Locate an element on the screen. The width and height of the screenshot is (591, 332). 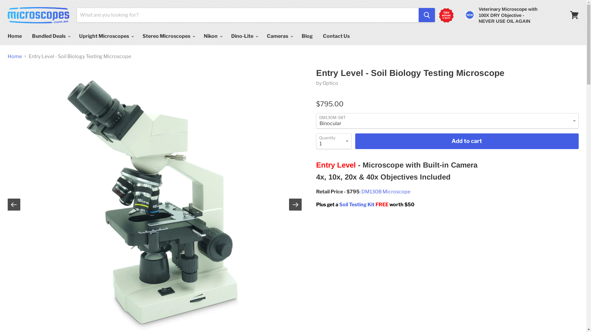
Home is located at coordinates (15, 36).